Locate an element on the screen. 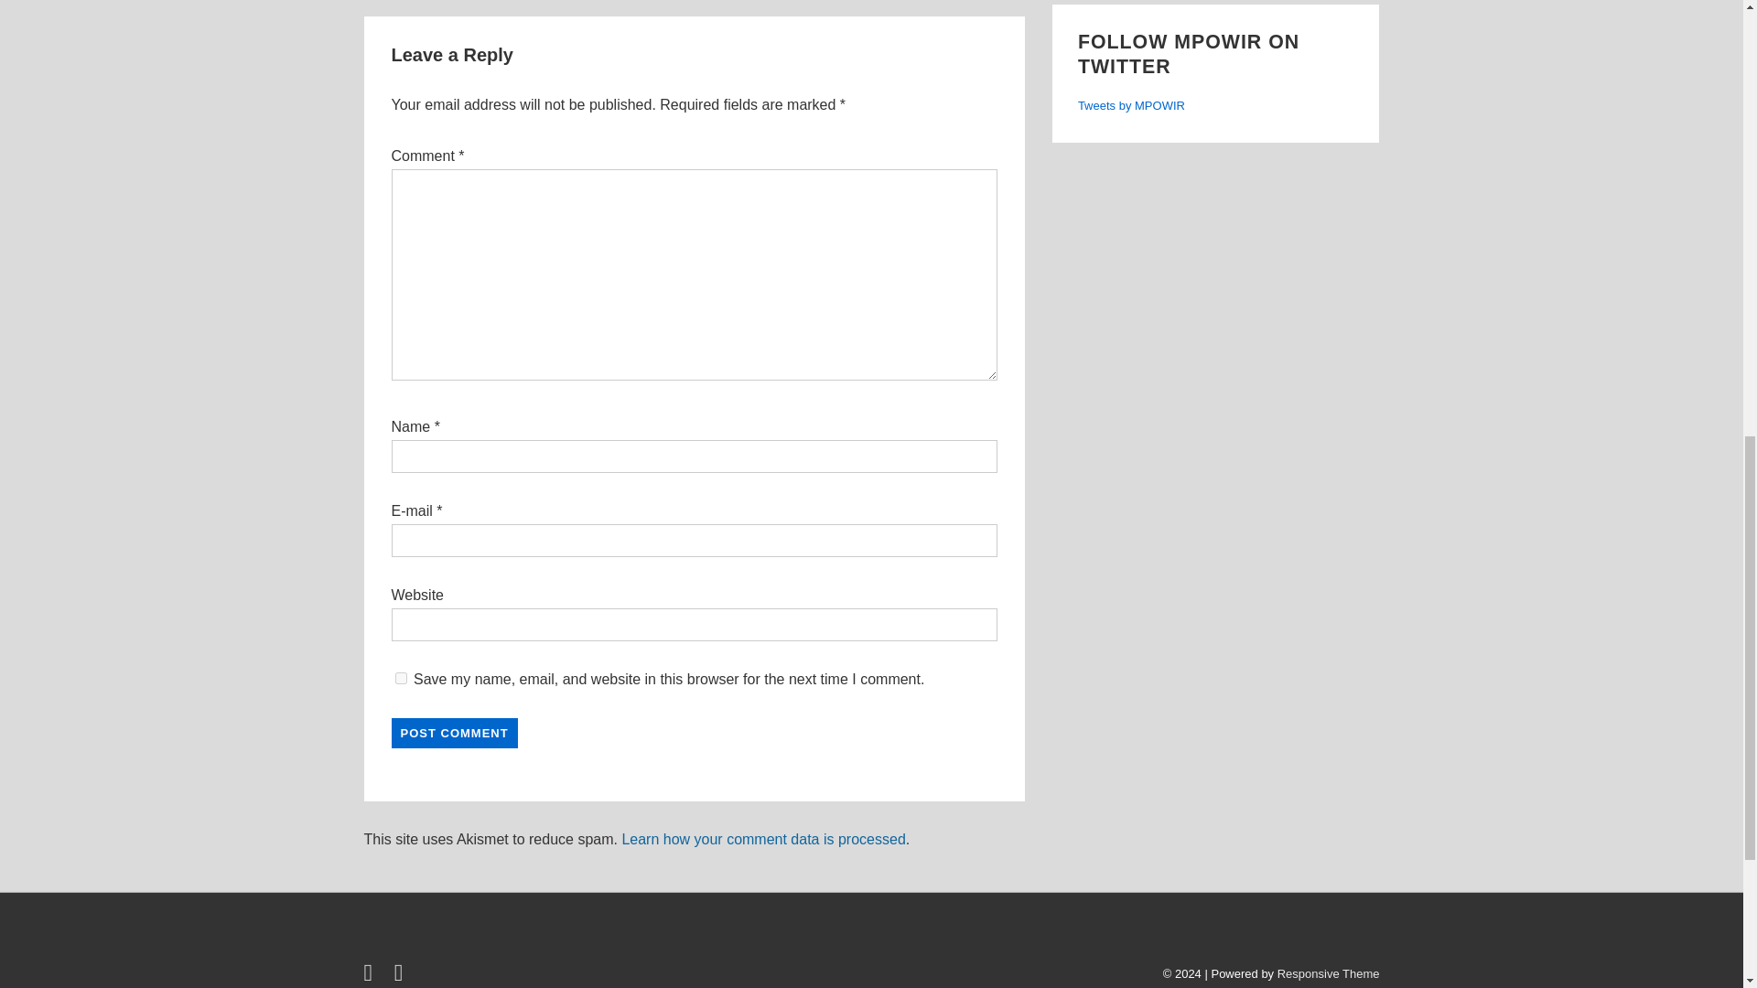 The width and height of the screenshot is (1757, 988). twitter is located at coordinates (372, 975).